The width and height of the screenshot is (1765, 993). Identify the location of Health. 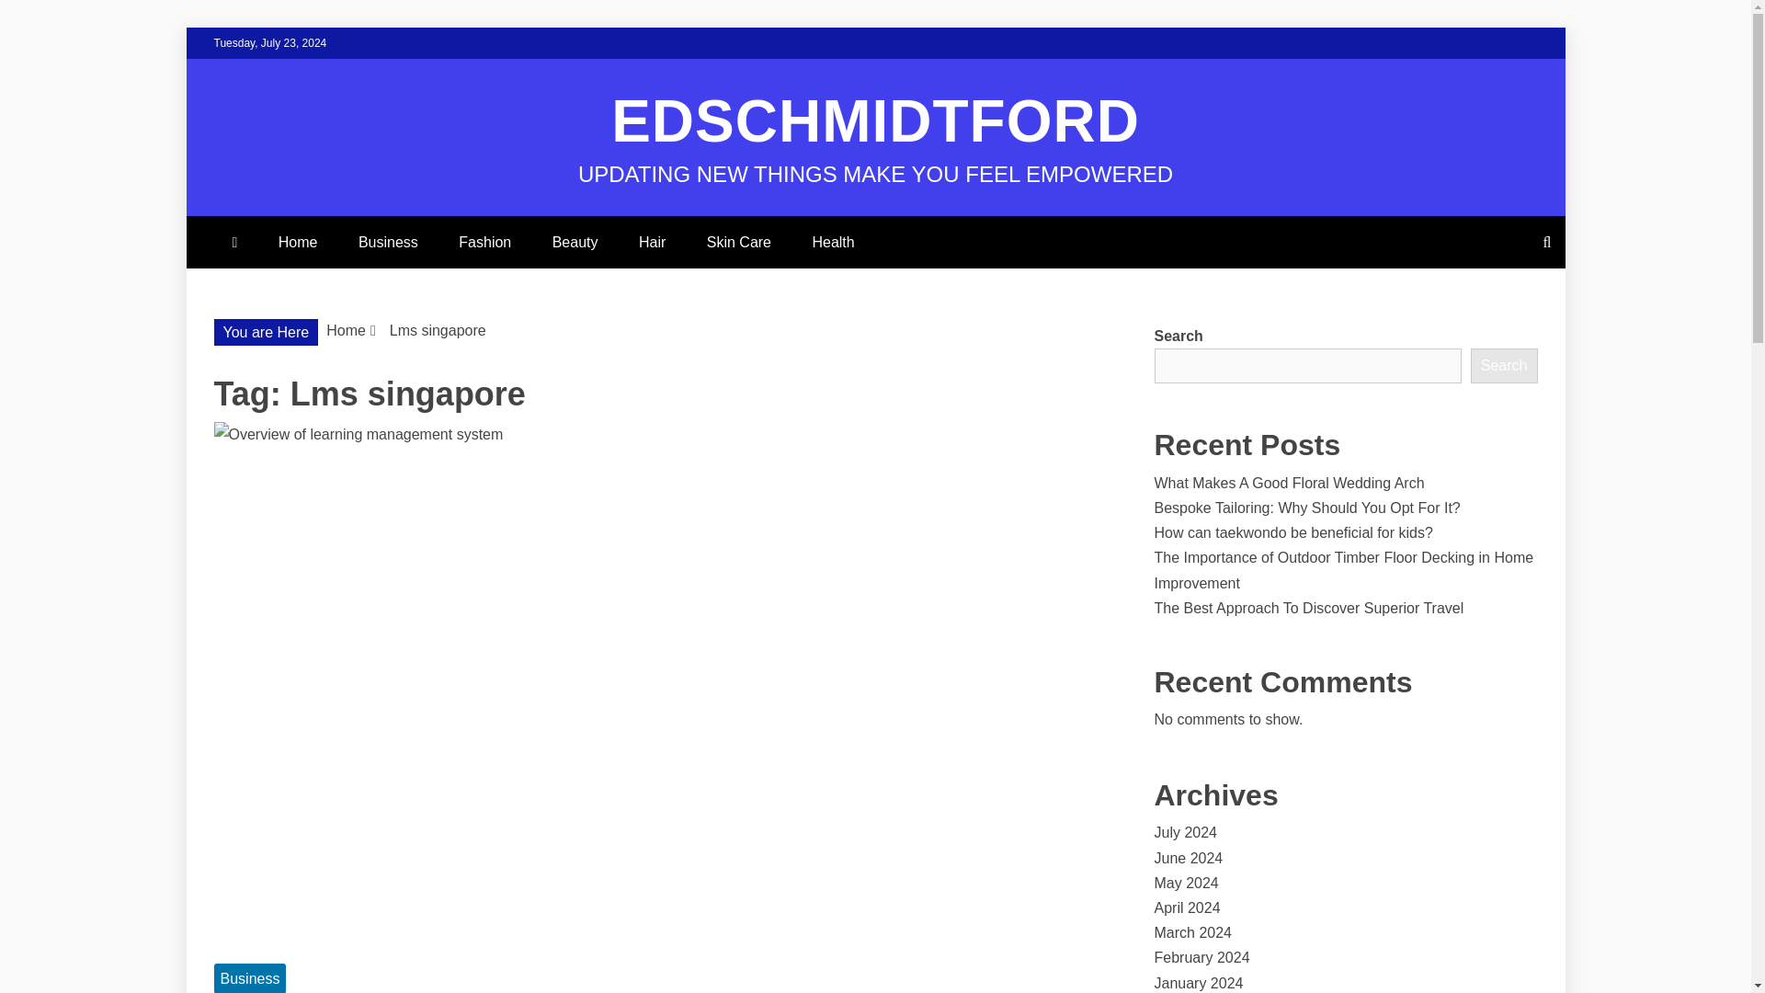
(832, 242).